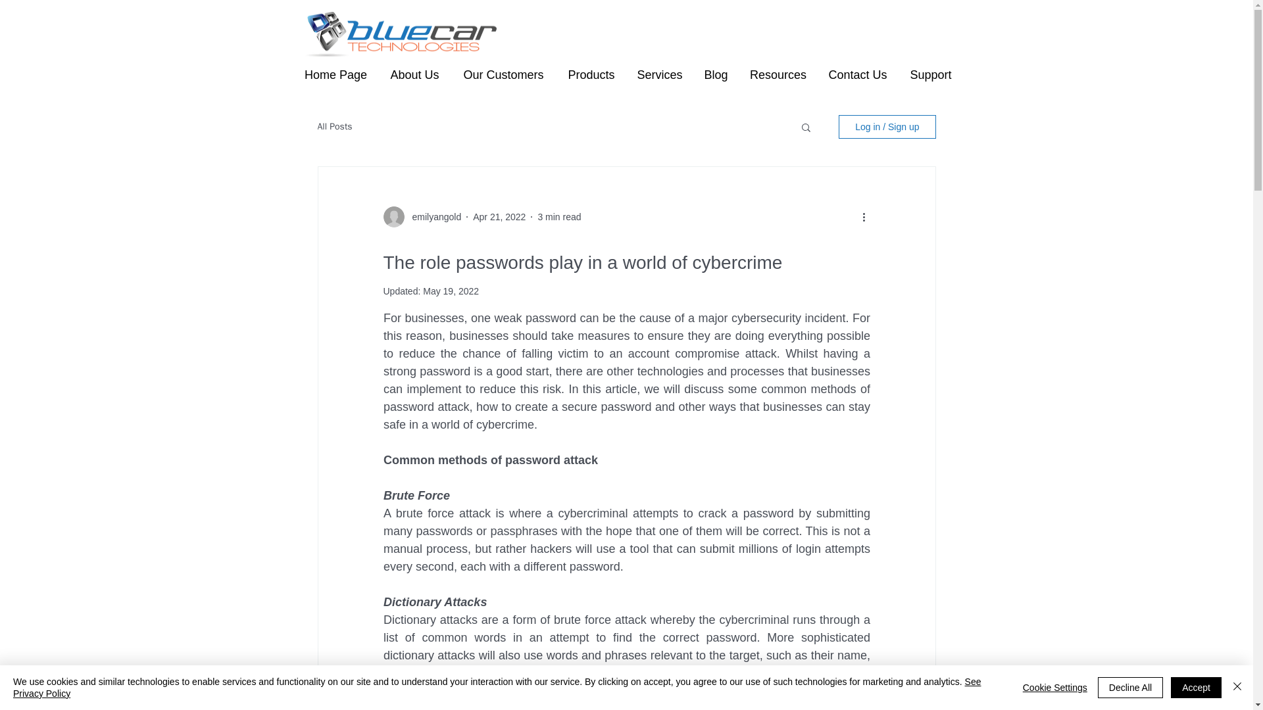  I want to click on About Us, so click(414, 75).